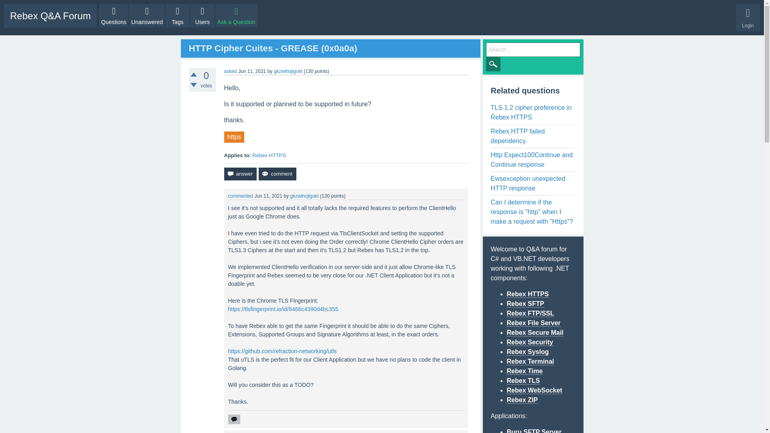 The width and height of the screenshot is (770, 433). What do you see at coordinates (147, 15) in the screenshot?
I see `Unanswered` at bounding box center [147, 15].